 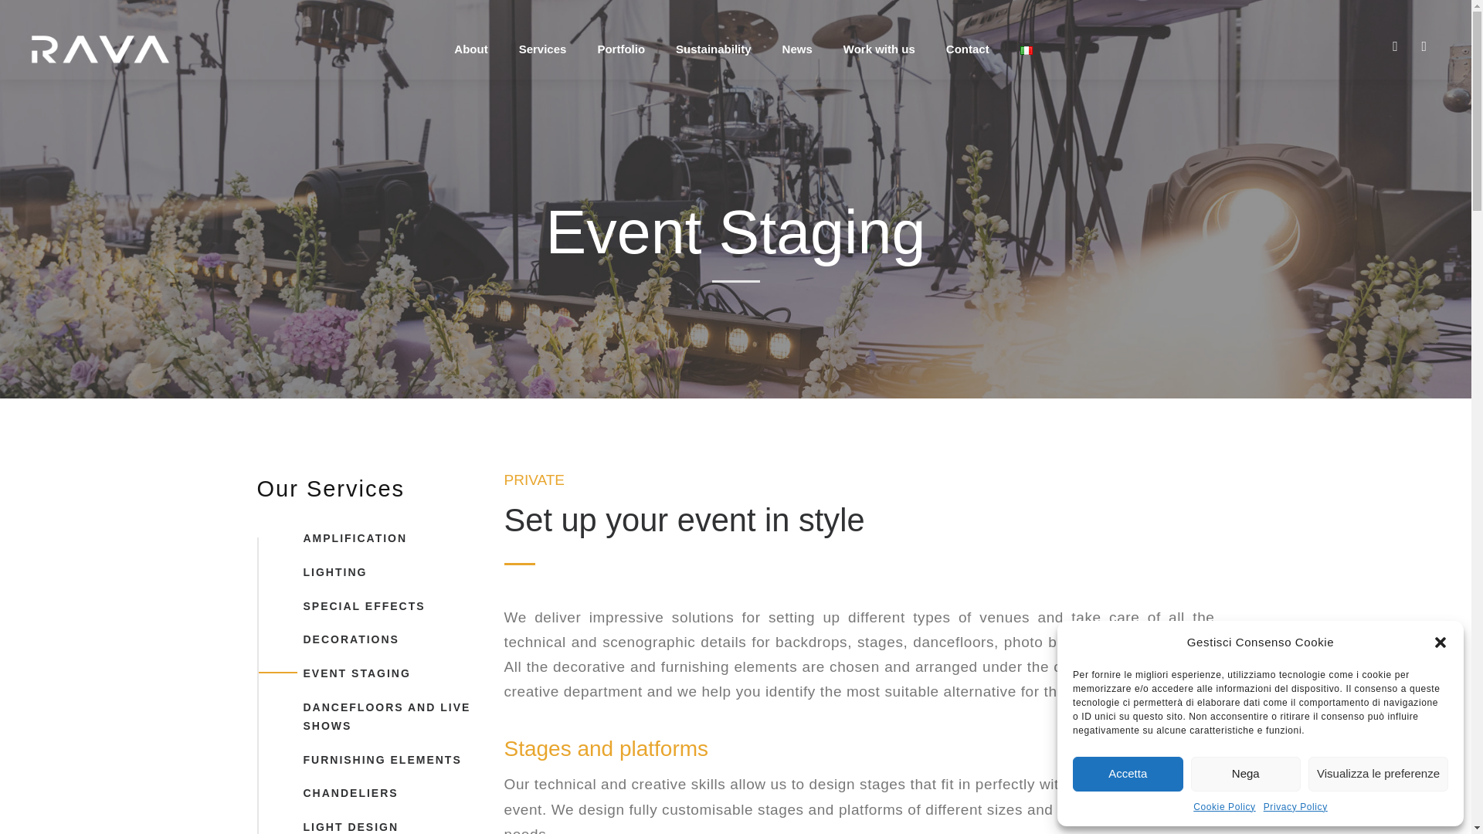 I want to click on Accetta, so click(x=1128, y=774).